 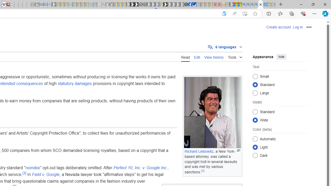 What do you see at coordinates (140, 168) in the screenshot?
I see `Perfect 10, Inc. v. Google Inc.` at bounding box center [140, 168].